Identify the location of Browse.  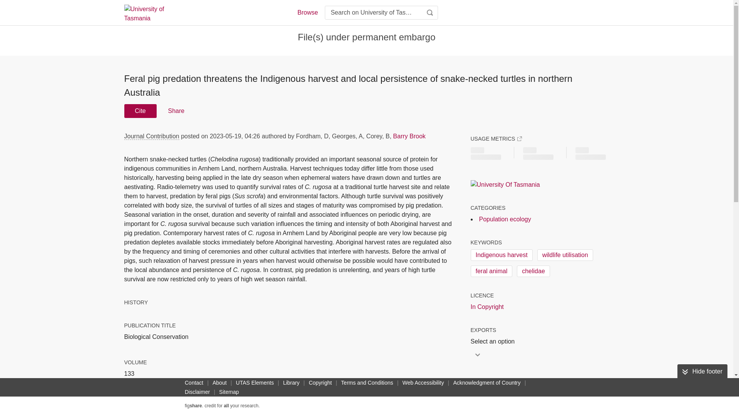
(307, 12).